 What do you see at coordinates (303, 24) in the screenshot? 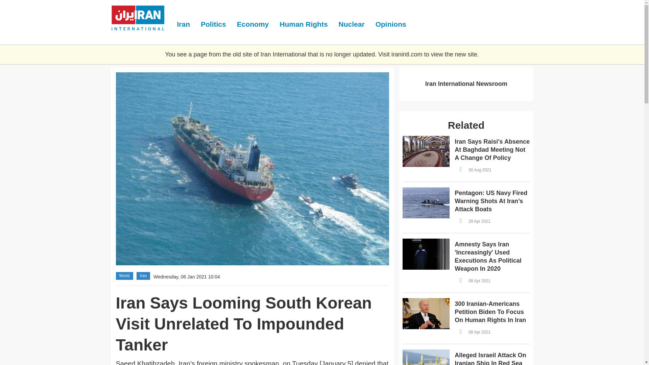
I see `Human Rights` at bounding box center [303, 24].